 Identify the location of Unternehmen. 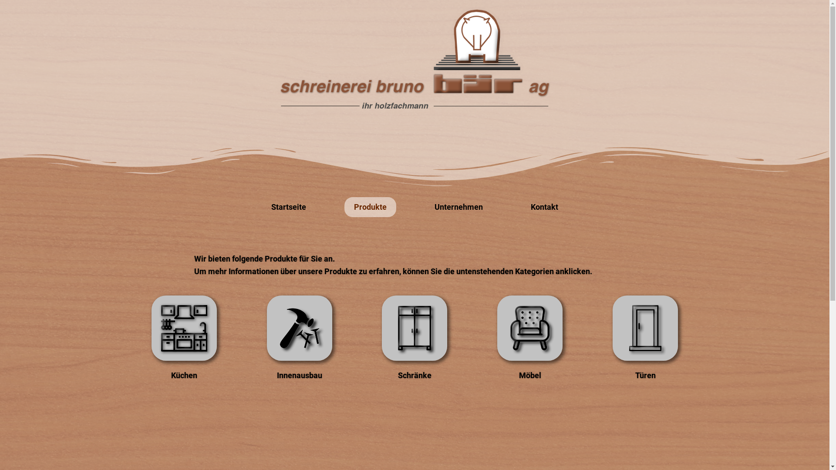
(459, 207).